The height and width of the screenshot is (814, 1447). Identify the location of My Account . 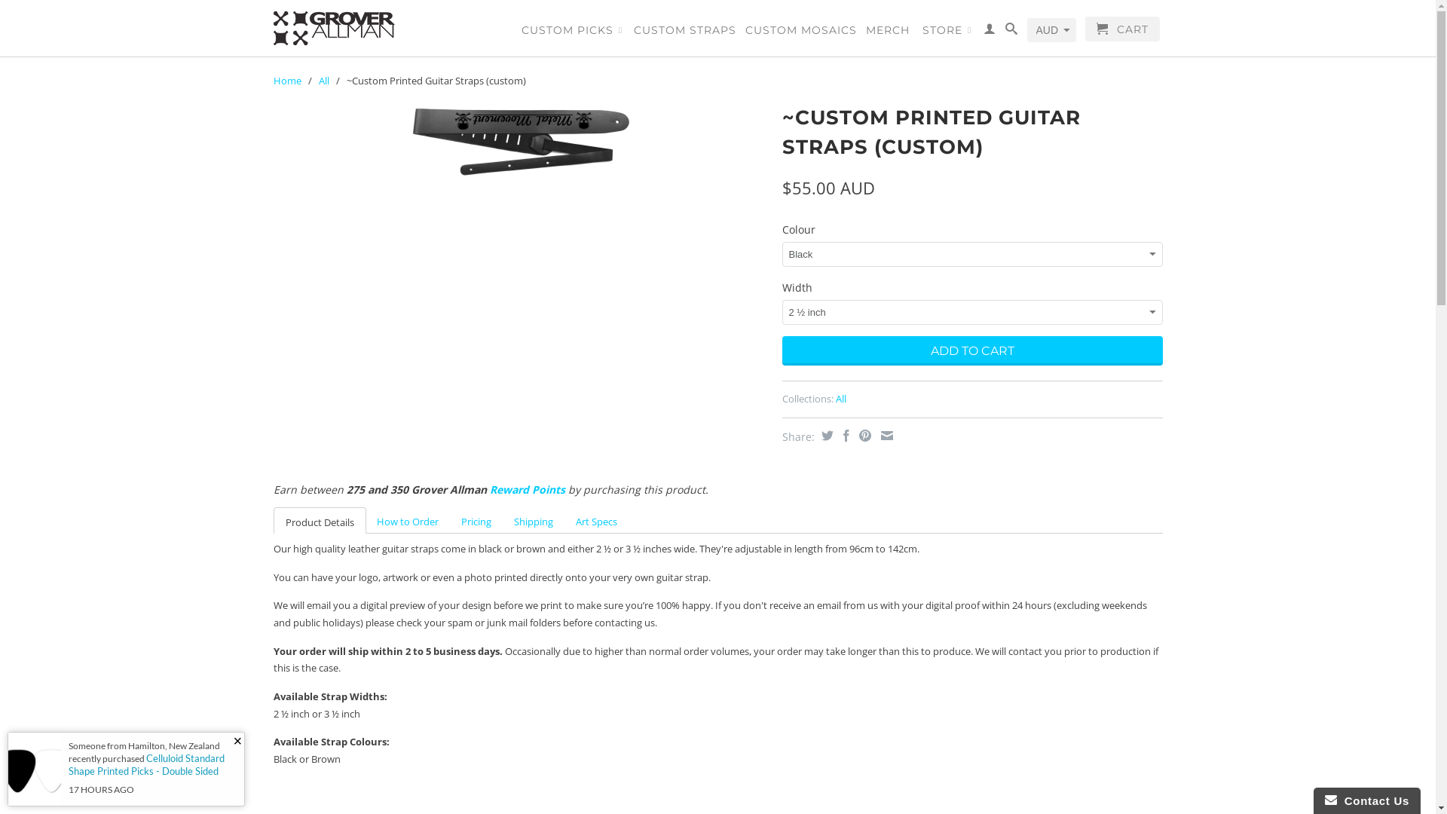
(989, 32).